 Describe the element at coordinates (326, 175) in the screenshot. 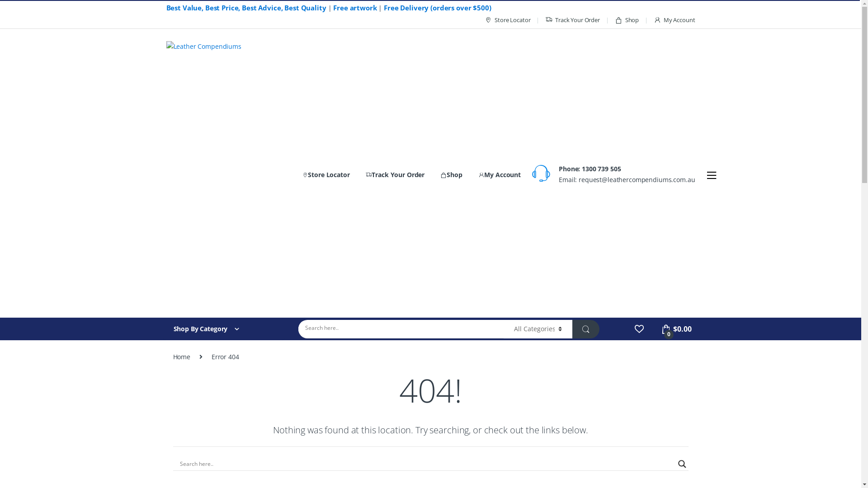

I see `Store Locator` at that location.